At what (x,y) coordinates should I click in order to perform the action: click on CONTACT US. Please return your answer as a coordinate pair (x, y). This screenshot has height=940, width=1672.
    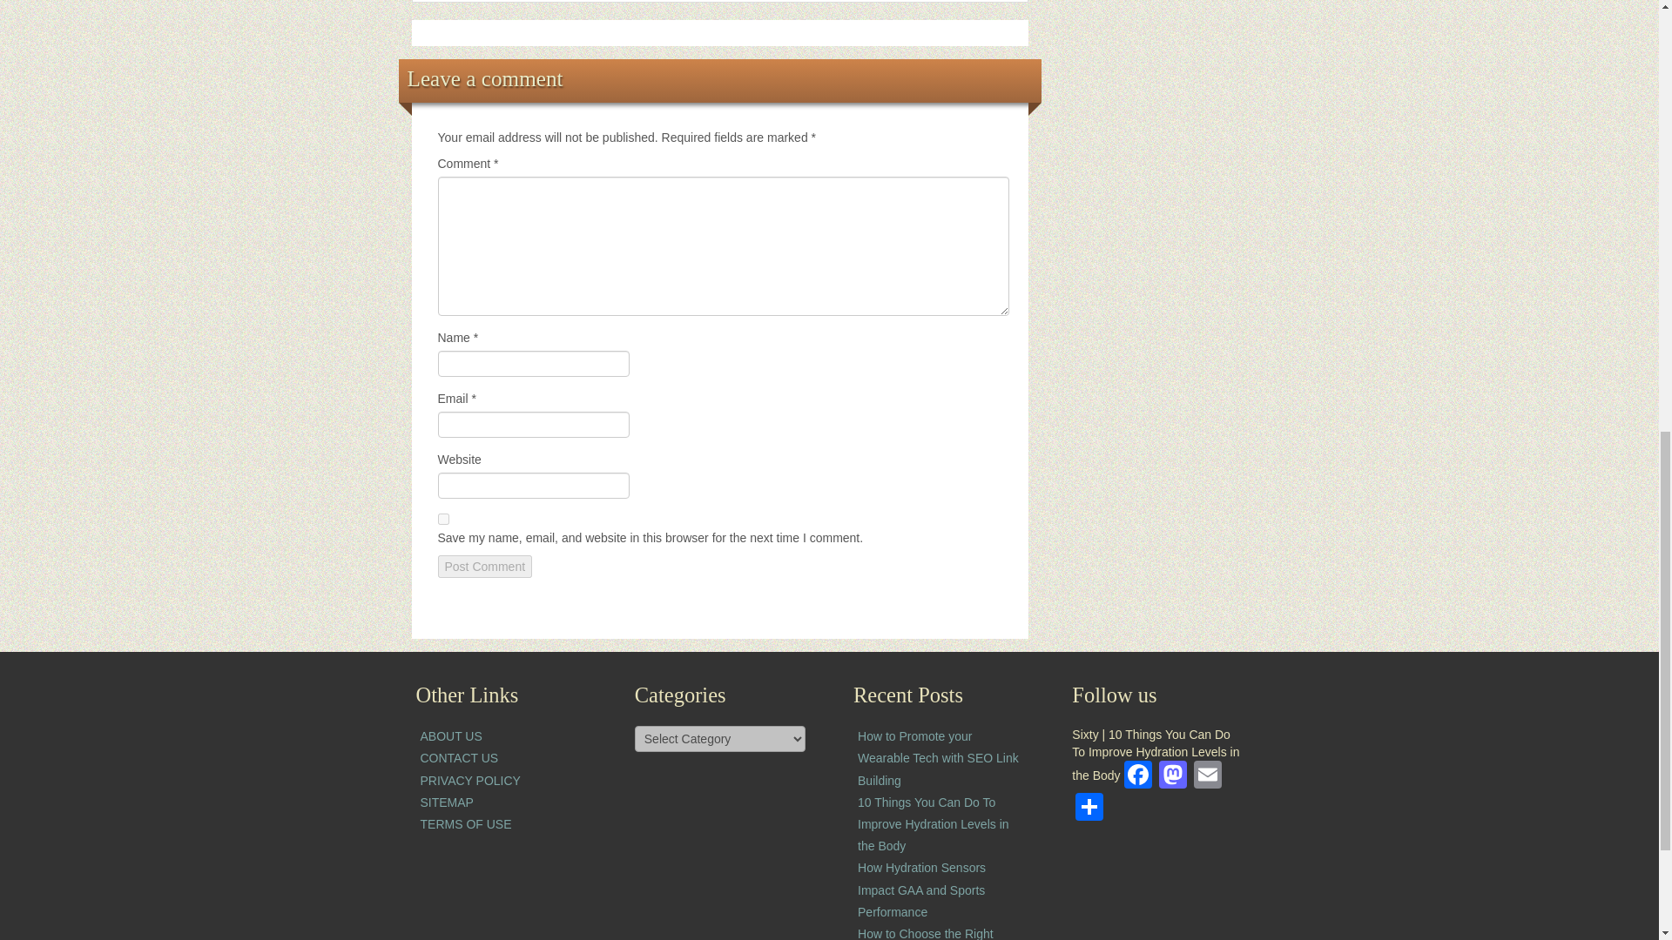
    Looking at the image, I should click on (458, 757).